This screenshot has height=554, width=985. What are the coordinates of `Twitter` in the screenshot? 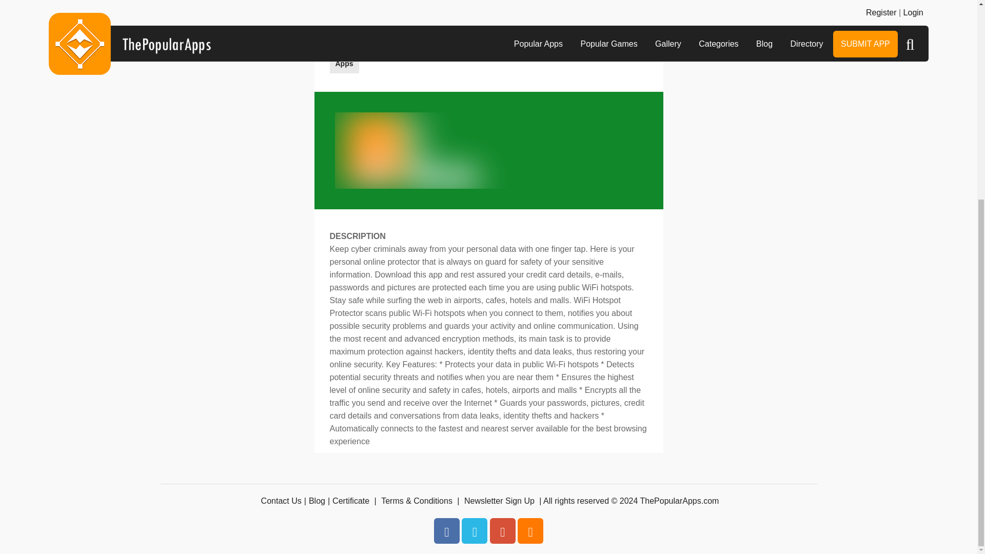 It's located at (475, 530).